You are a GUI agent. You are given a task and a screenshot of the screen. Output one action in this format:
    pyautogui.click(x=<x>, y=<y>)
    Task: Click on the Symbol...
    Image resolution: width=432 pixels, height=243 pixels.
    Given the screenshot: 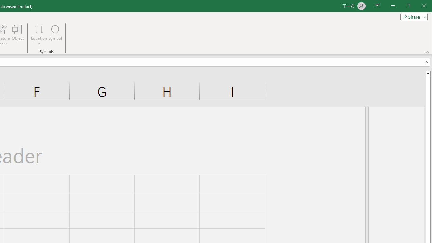 What is the action you would take?
    pyautogui.click(x=55, y=35)
    